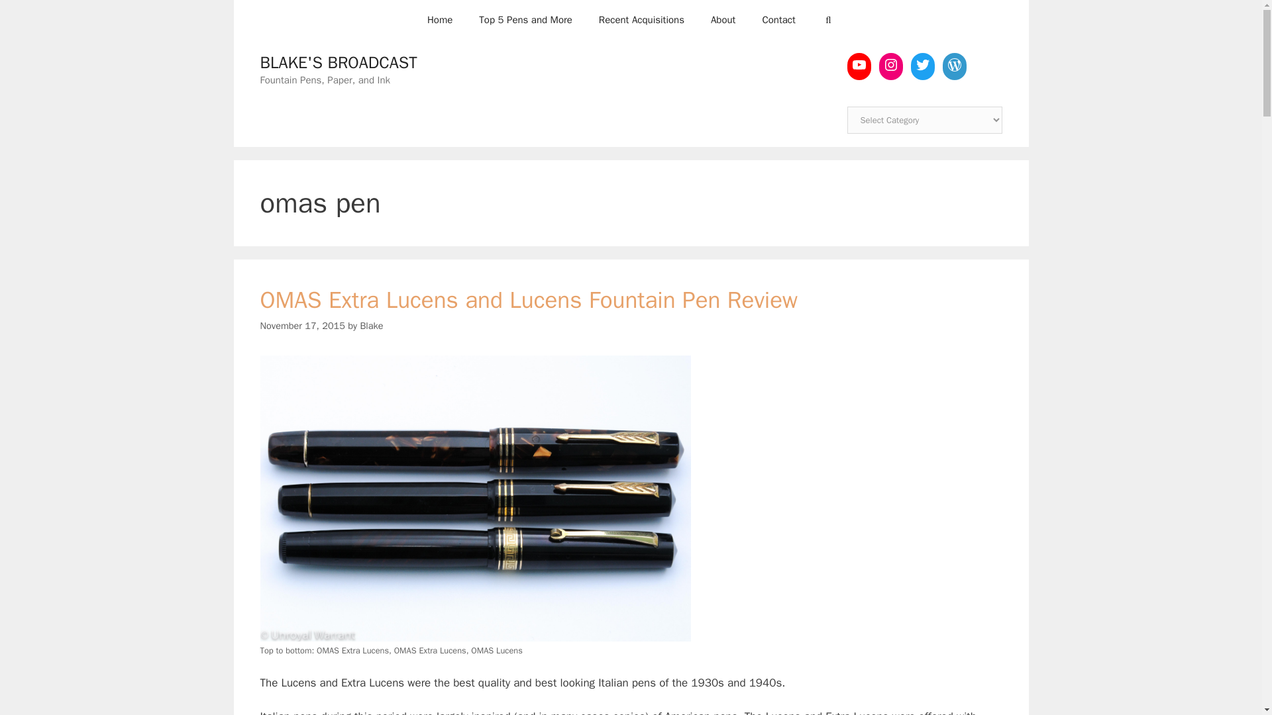 This screenshot has height=715, width=1272. Describe the element at coordinates (778, 20) in the screenshot. I see `Contact` at that location.